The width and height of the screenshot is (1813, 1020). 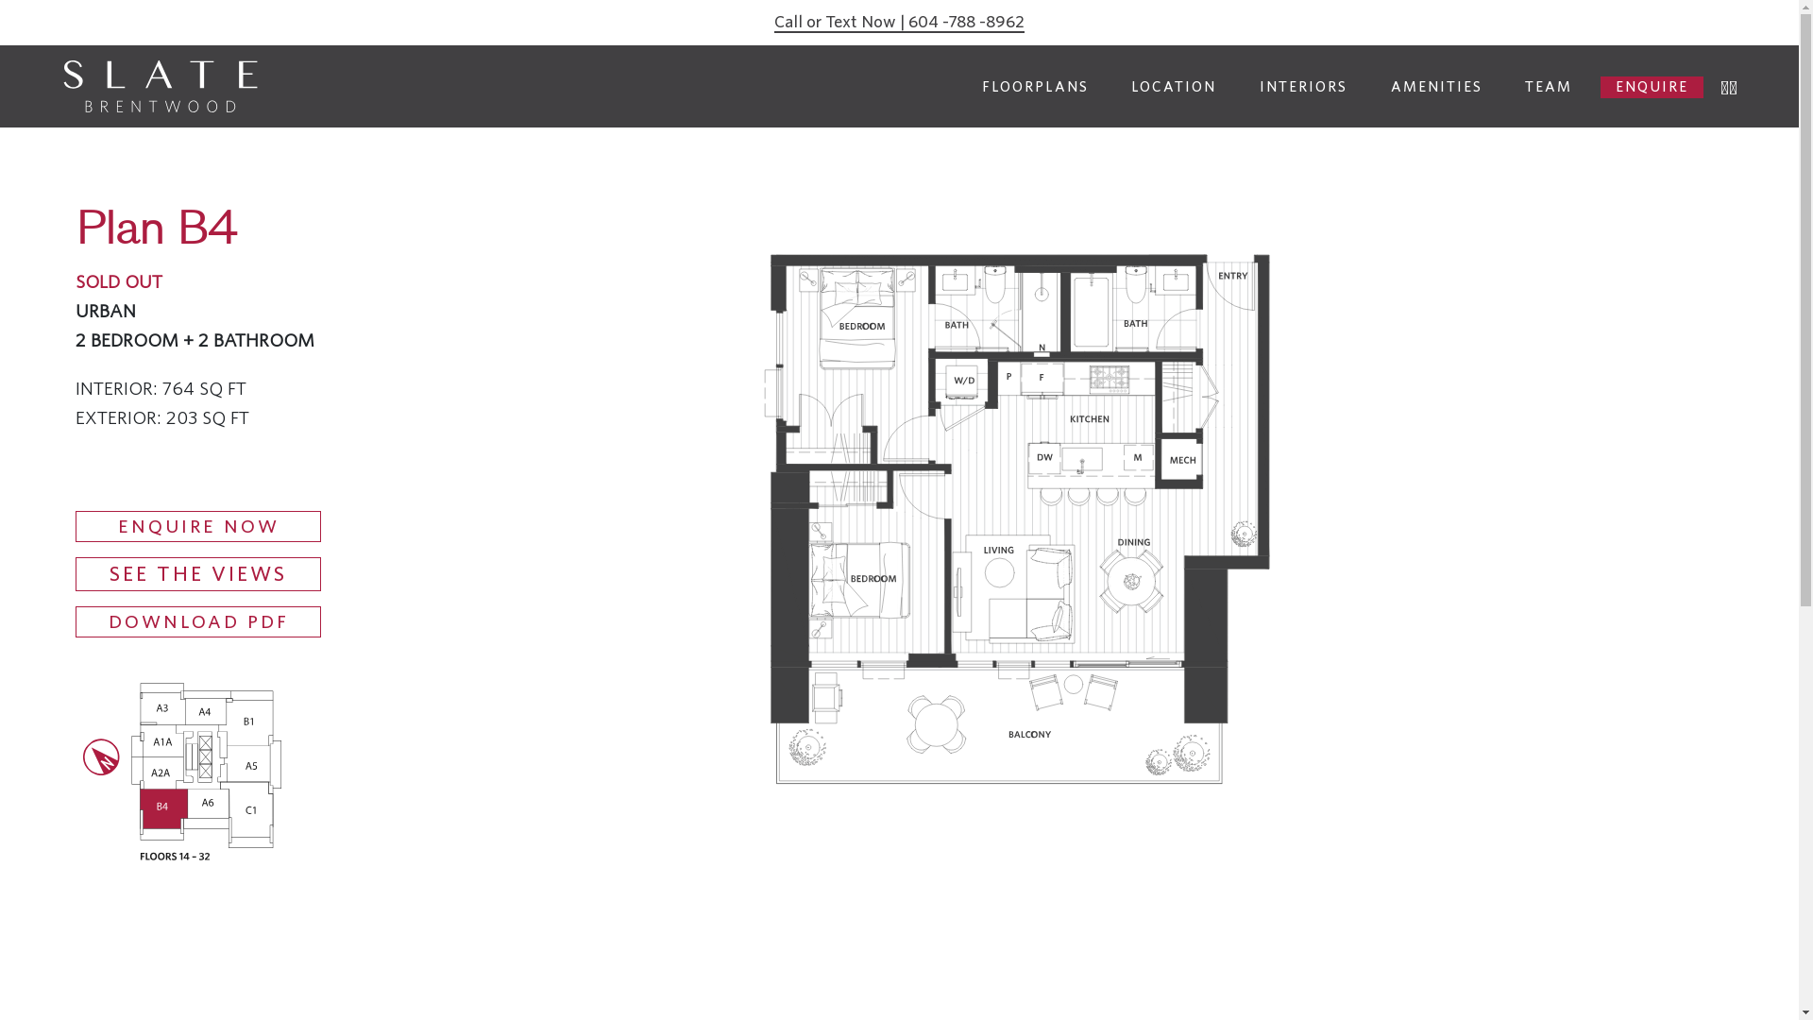 I want to click on AMENITIES, so click(x=1437, y=85).